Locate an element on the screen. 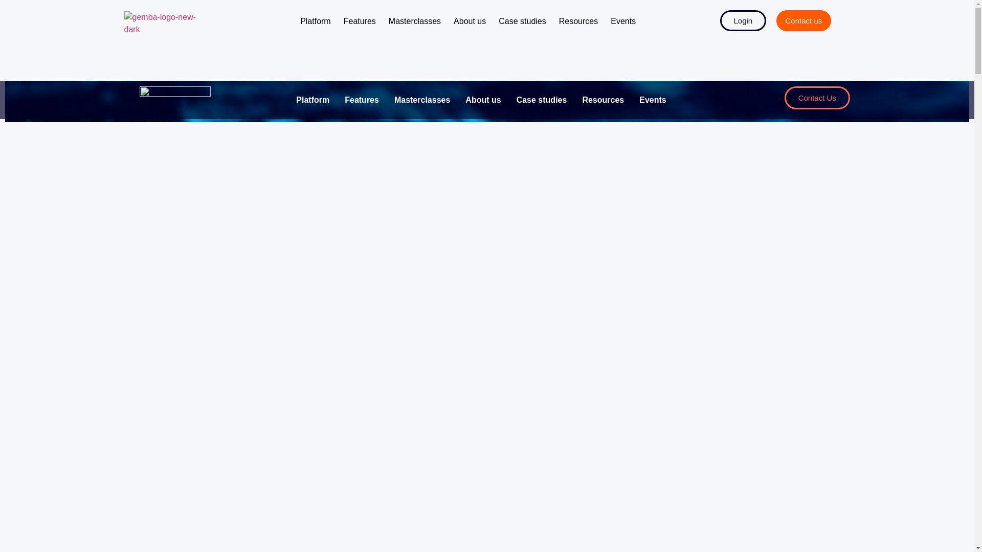  Contact us is located at coordinates (804, 20).